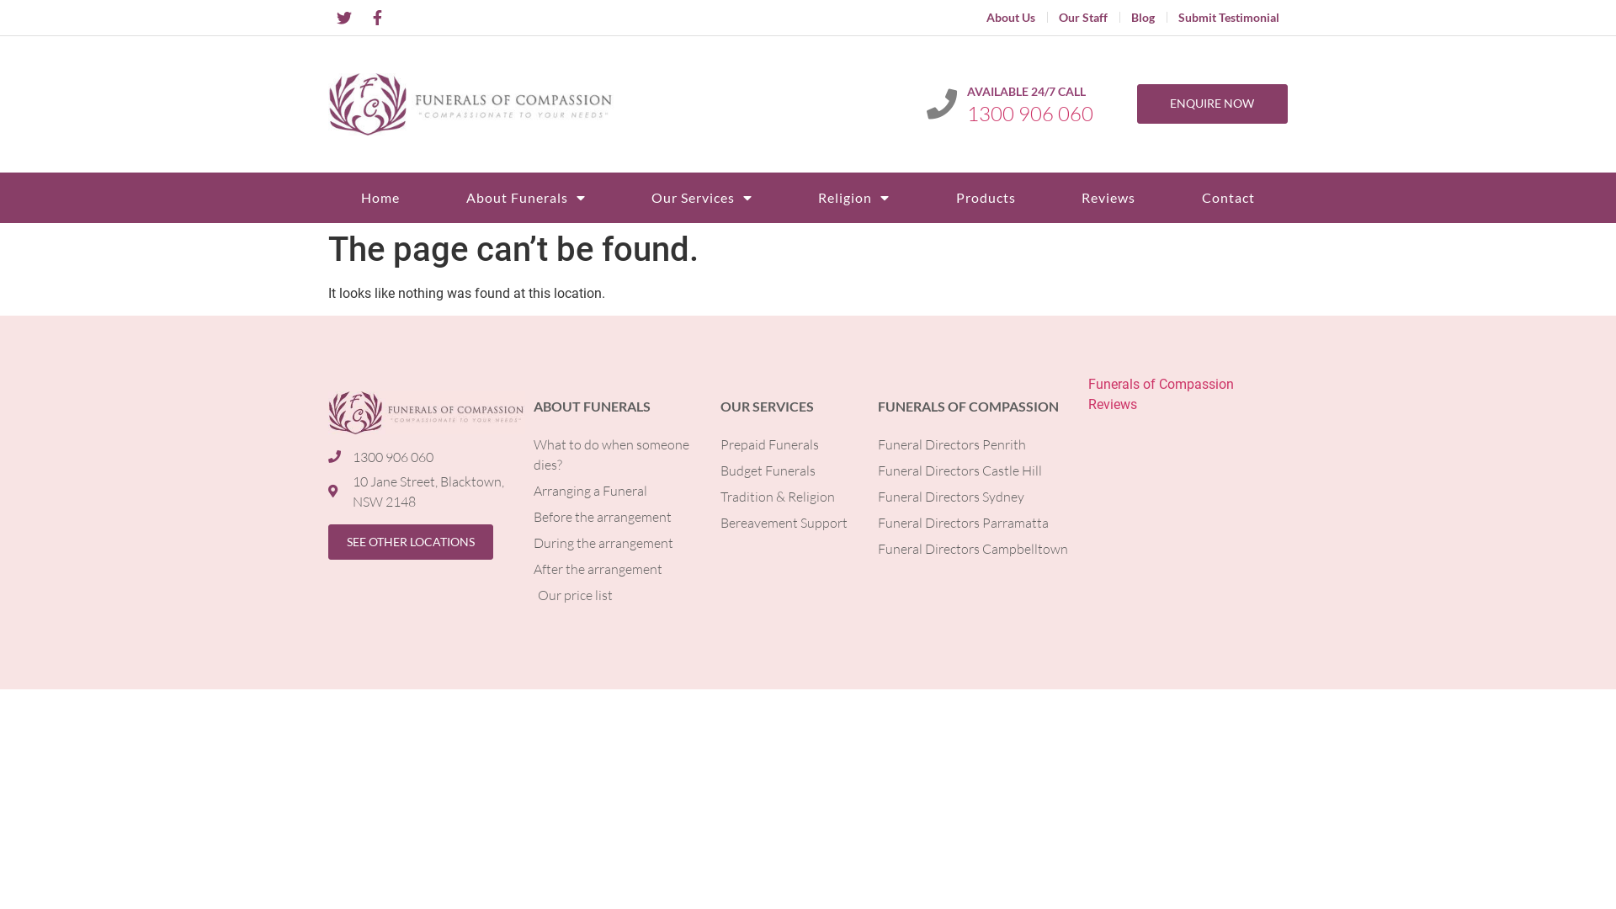  What do you see at coordinates (1229, 198) in the screenshot?
I see `Contact` at bounding box center [1229, 198].